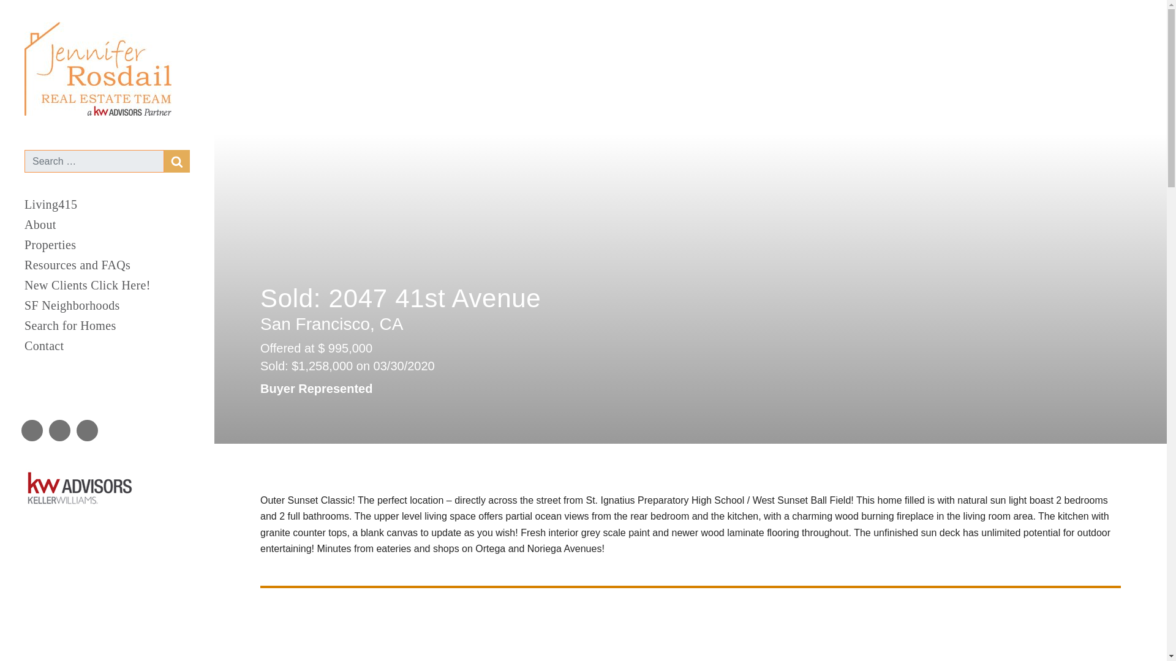 The height and width of the screenshot is (661, 1176). What do you see at coordinates (107, 346) in the screenshot?
I see `Contact` at bounding box center [107, 346].